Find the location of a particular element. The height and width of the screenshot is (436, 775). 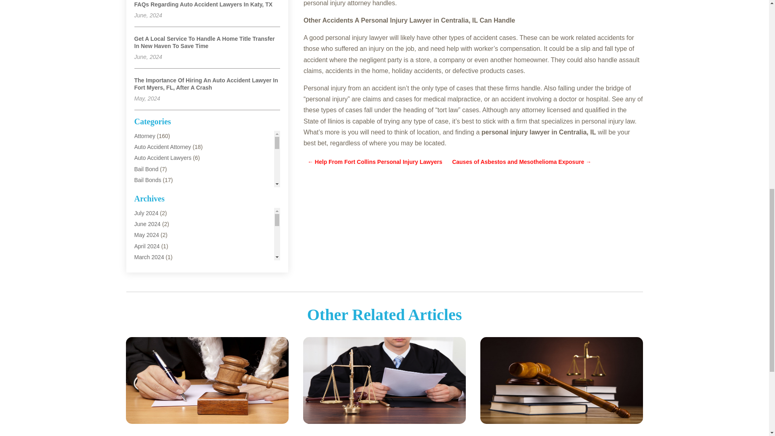

Debt is located at coordinates (140, 278).